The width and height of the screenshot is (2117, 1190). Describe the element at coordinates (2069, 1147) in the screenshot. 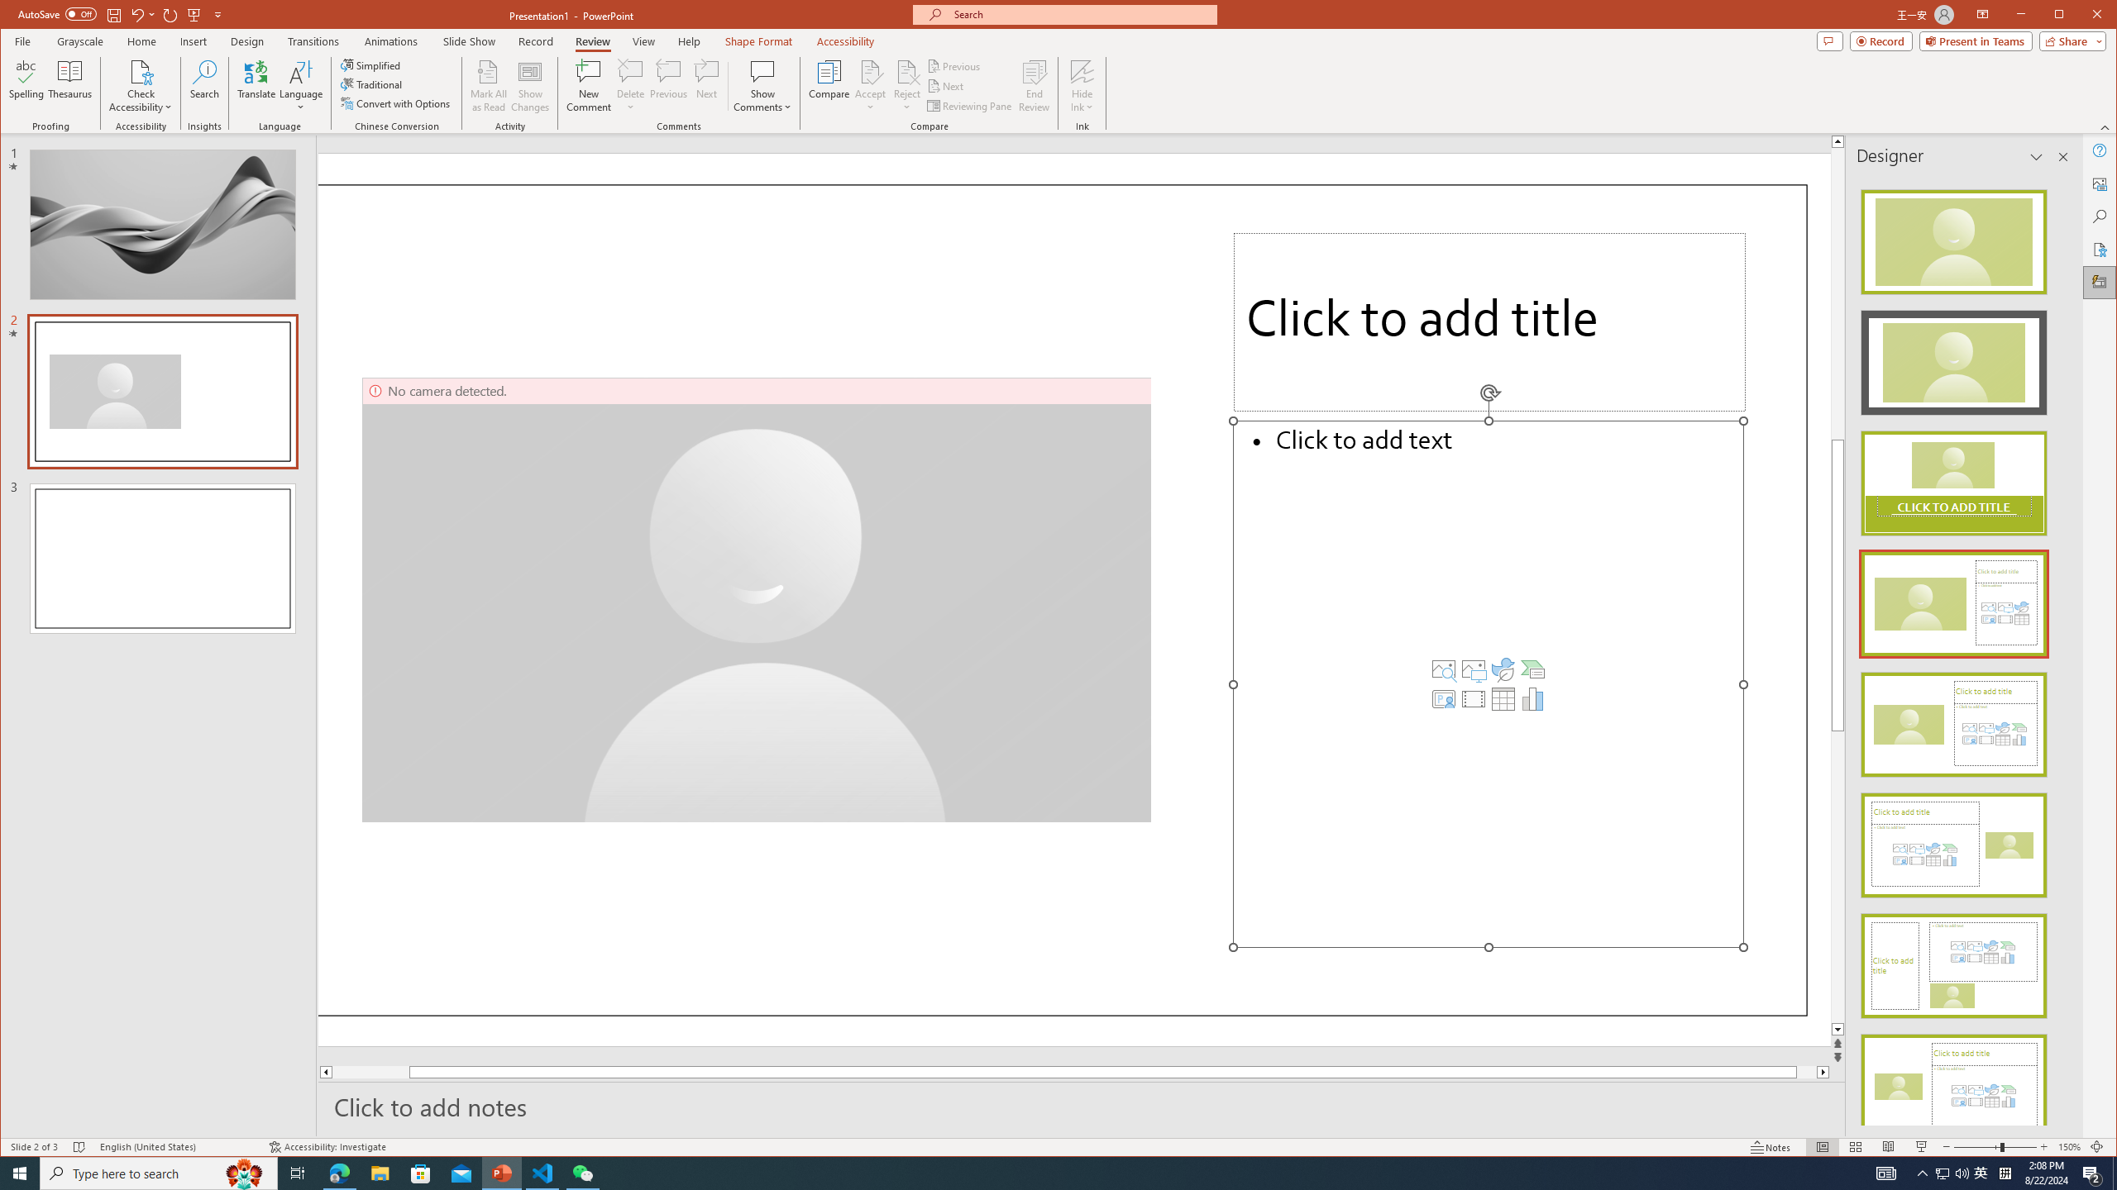

I see `Zoom 150%` at that location.